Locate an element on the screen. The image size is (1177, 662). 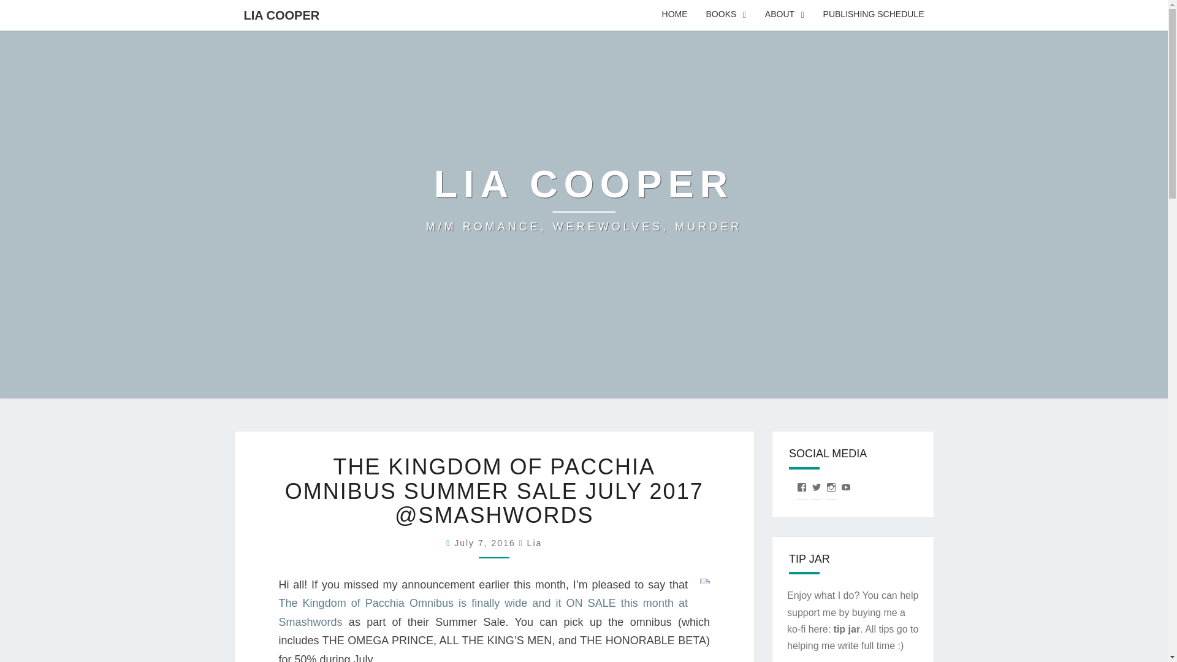
LIA COOPER is located at coordinates (584, 199).